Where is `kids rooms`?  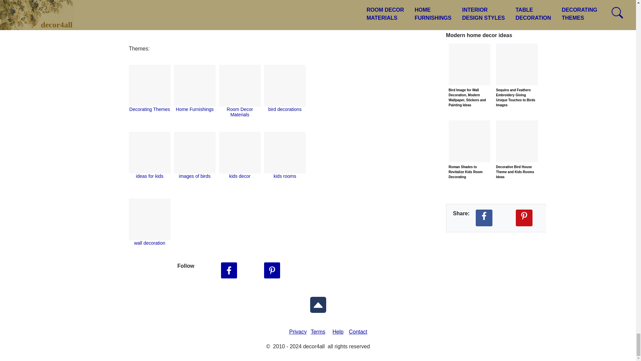 kids rooms is located at coordinates (285, 176).